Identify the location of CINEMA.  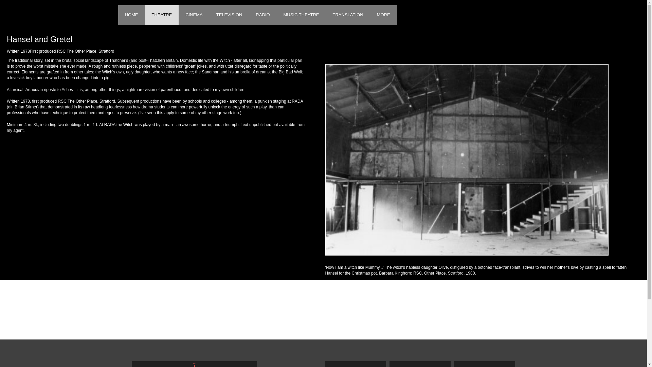
(194, 15).